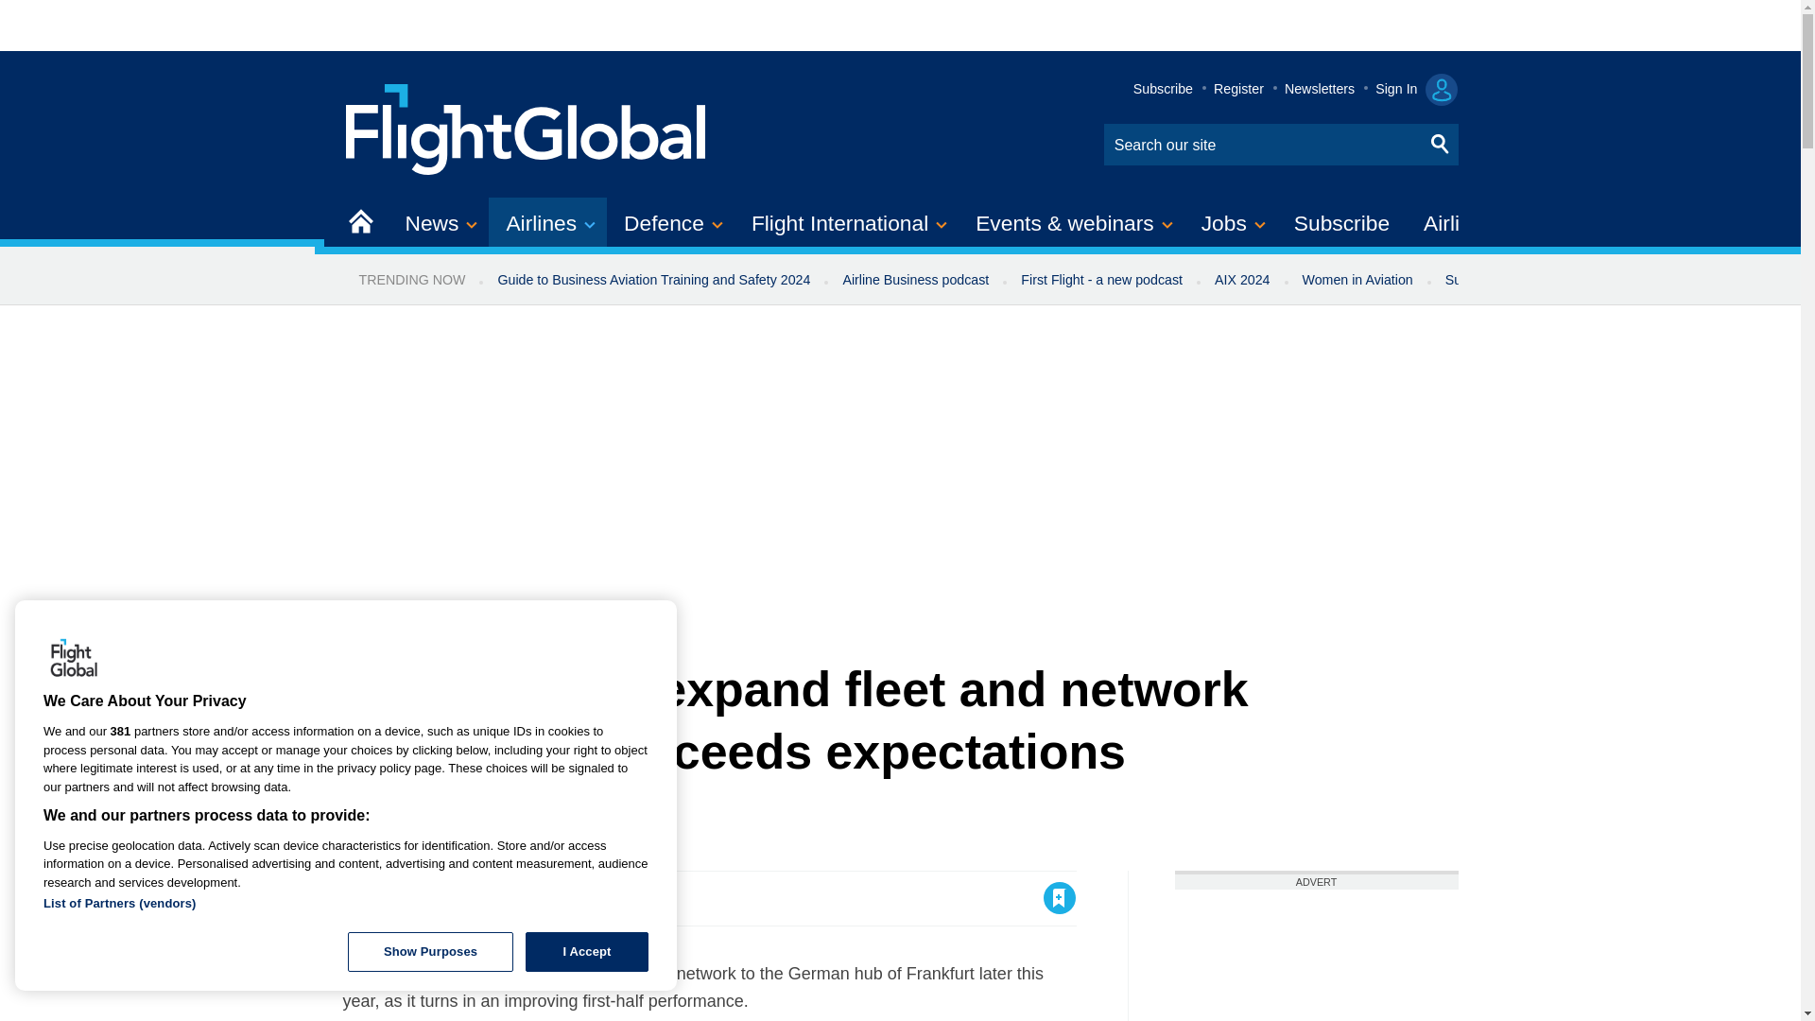 The image size is (1815, 1021). Describe the element at coordinates (400, 898) in the screenshot. I see `Share this on Twitter` at that location.